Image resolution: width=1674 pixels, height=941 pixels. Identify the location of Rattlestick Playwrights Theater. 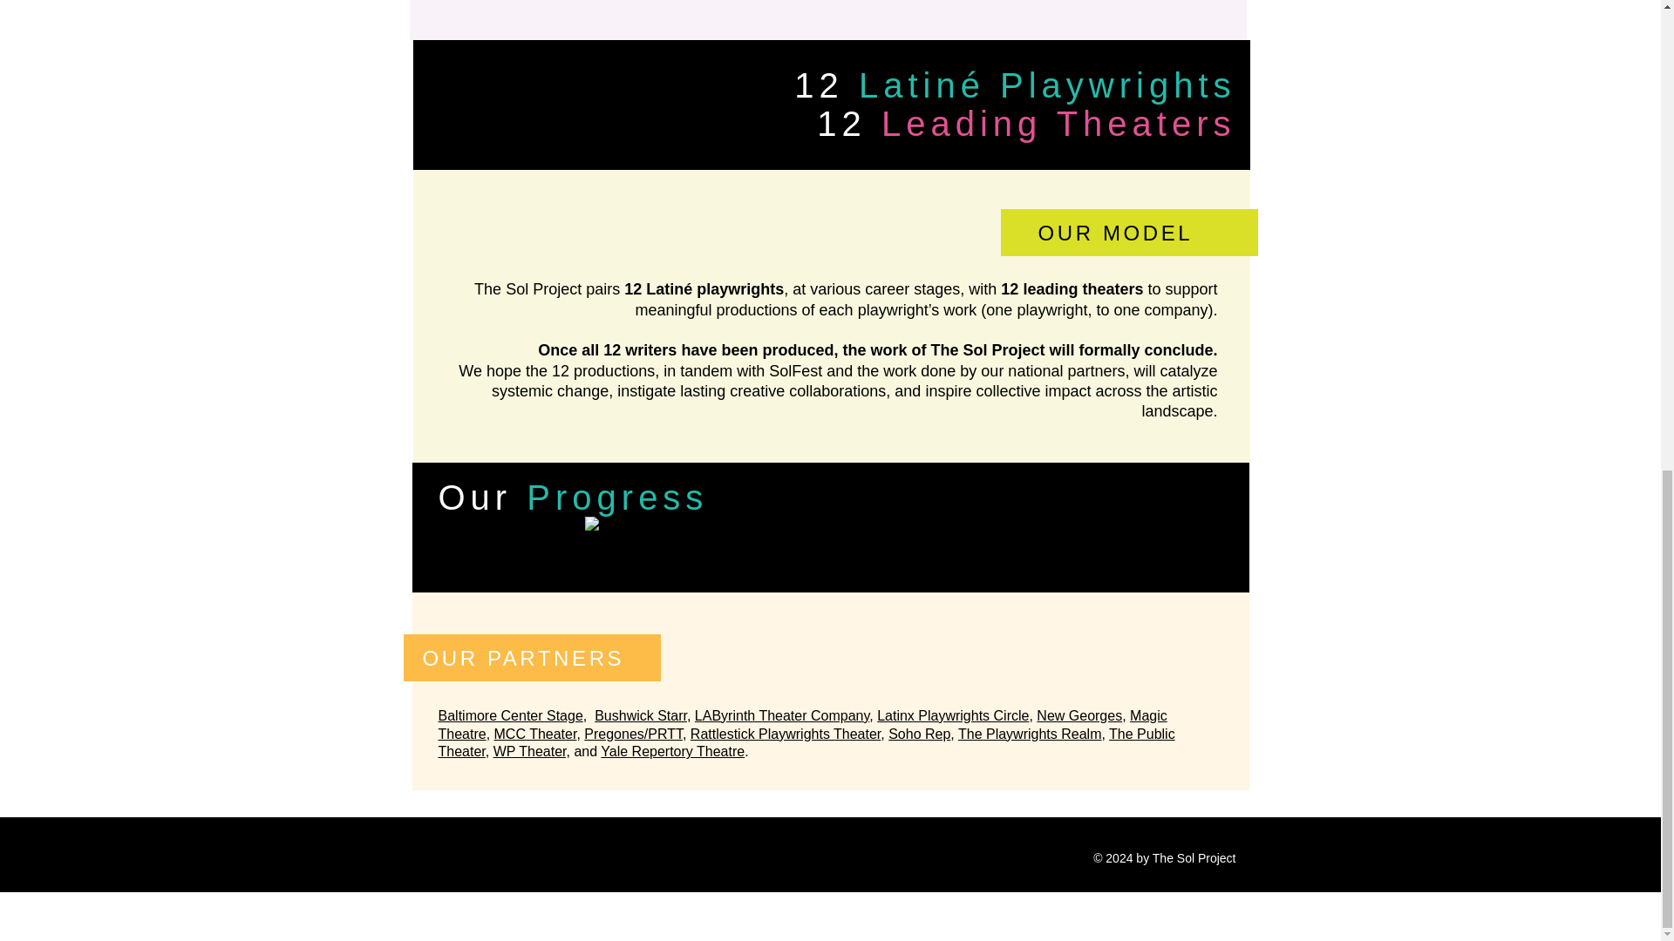
(785, 734).